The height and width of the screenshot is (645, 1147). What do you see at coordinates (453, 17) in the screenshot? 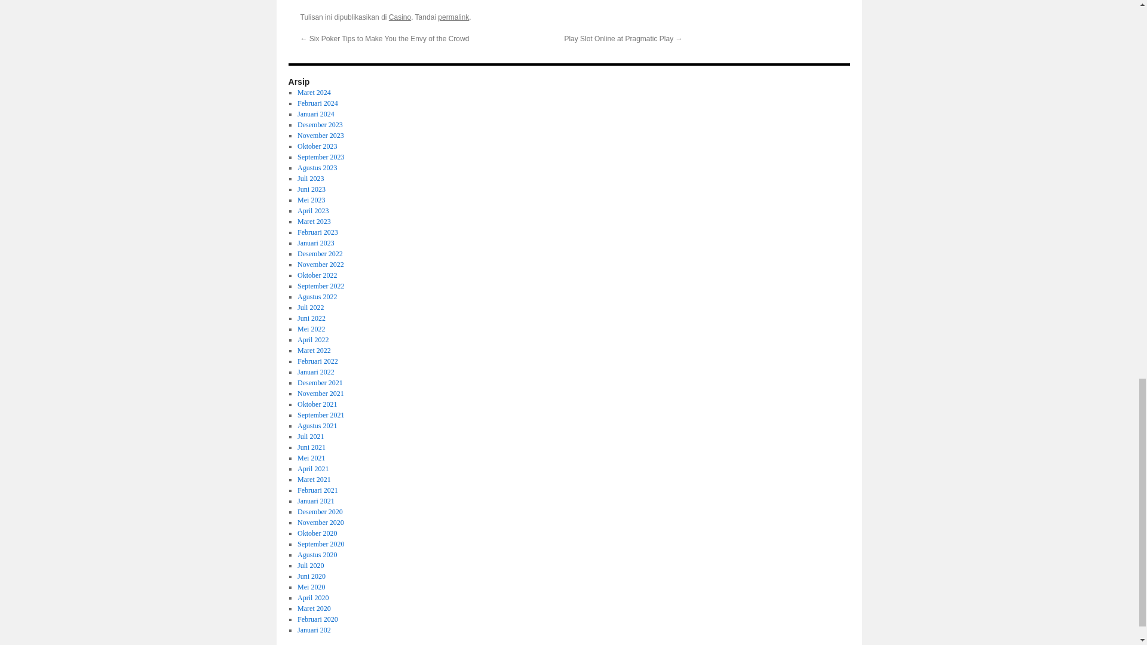
I see `permalink` at bounding box center [453, 17].